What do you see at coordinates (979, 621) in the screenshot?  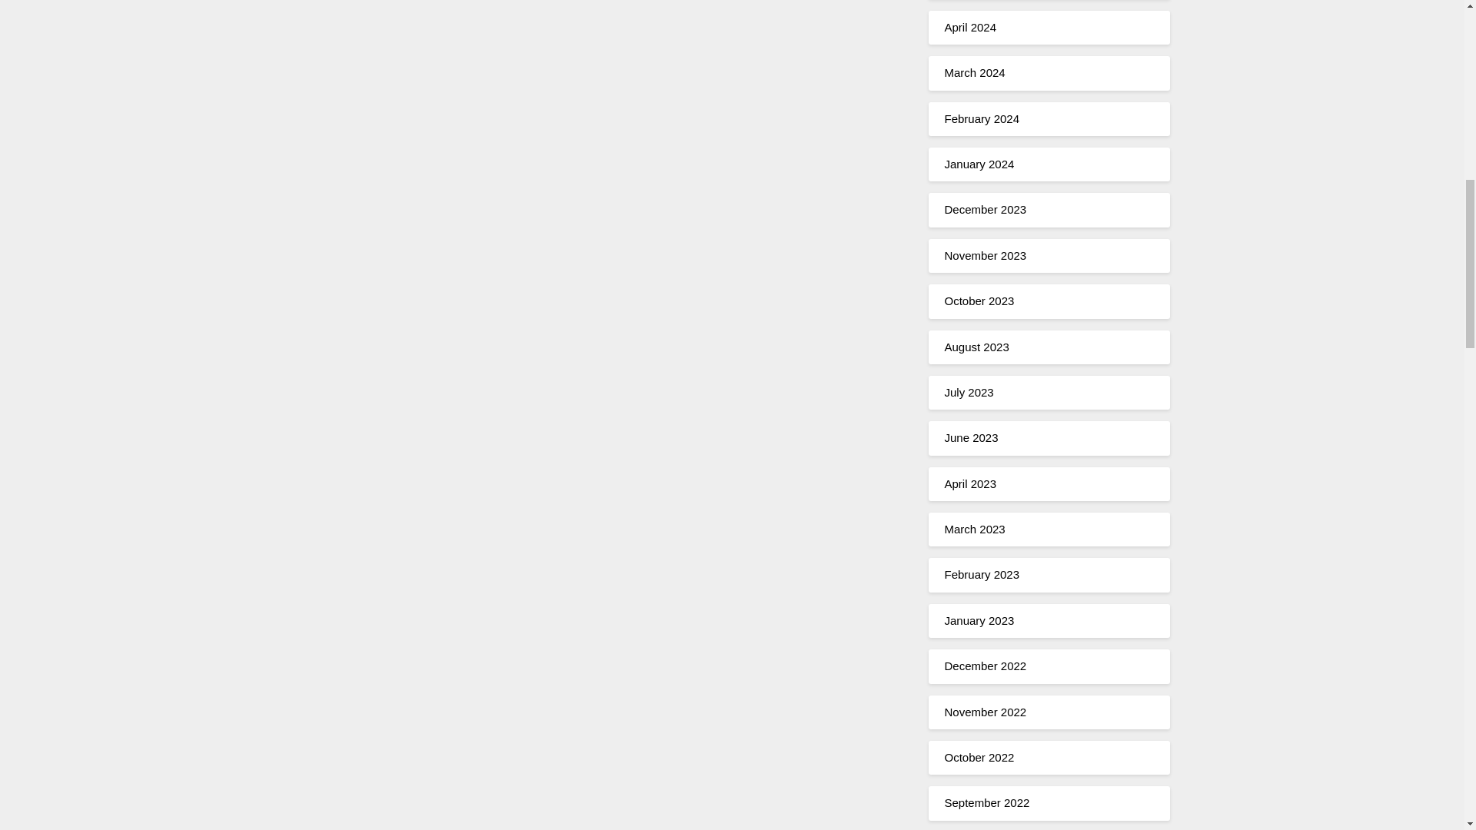 I see `January 2023` at bounding box center [979, 621].